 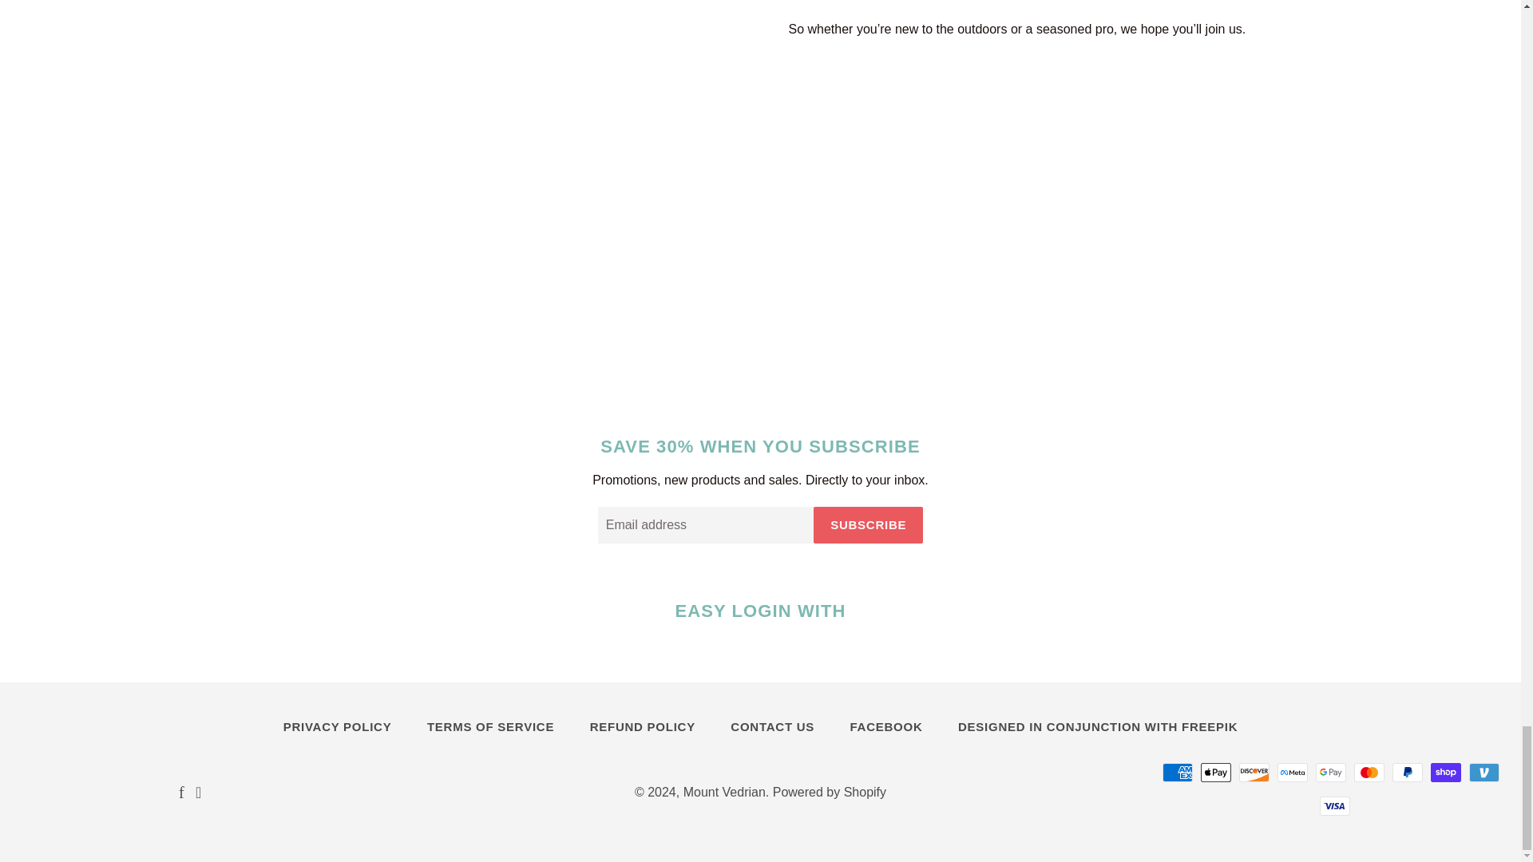 I want to click on Facebook, so click(x=181, y=793).